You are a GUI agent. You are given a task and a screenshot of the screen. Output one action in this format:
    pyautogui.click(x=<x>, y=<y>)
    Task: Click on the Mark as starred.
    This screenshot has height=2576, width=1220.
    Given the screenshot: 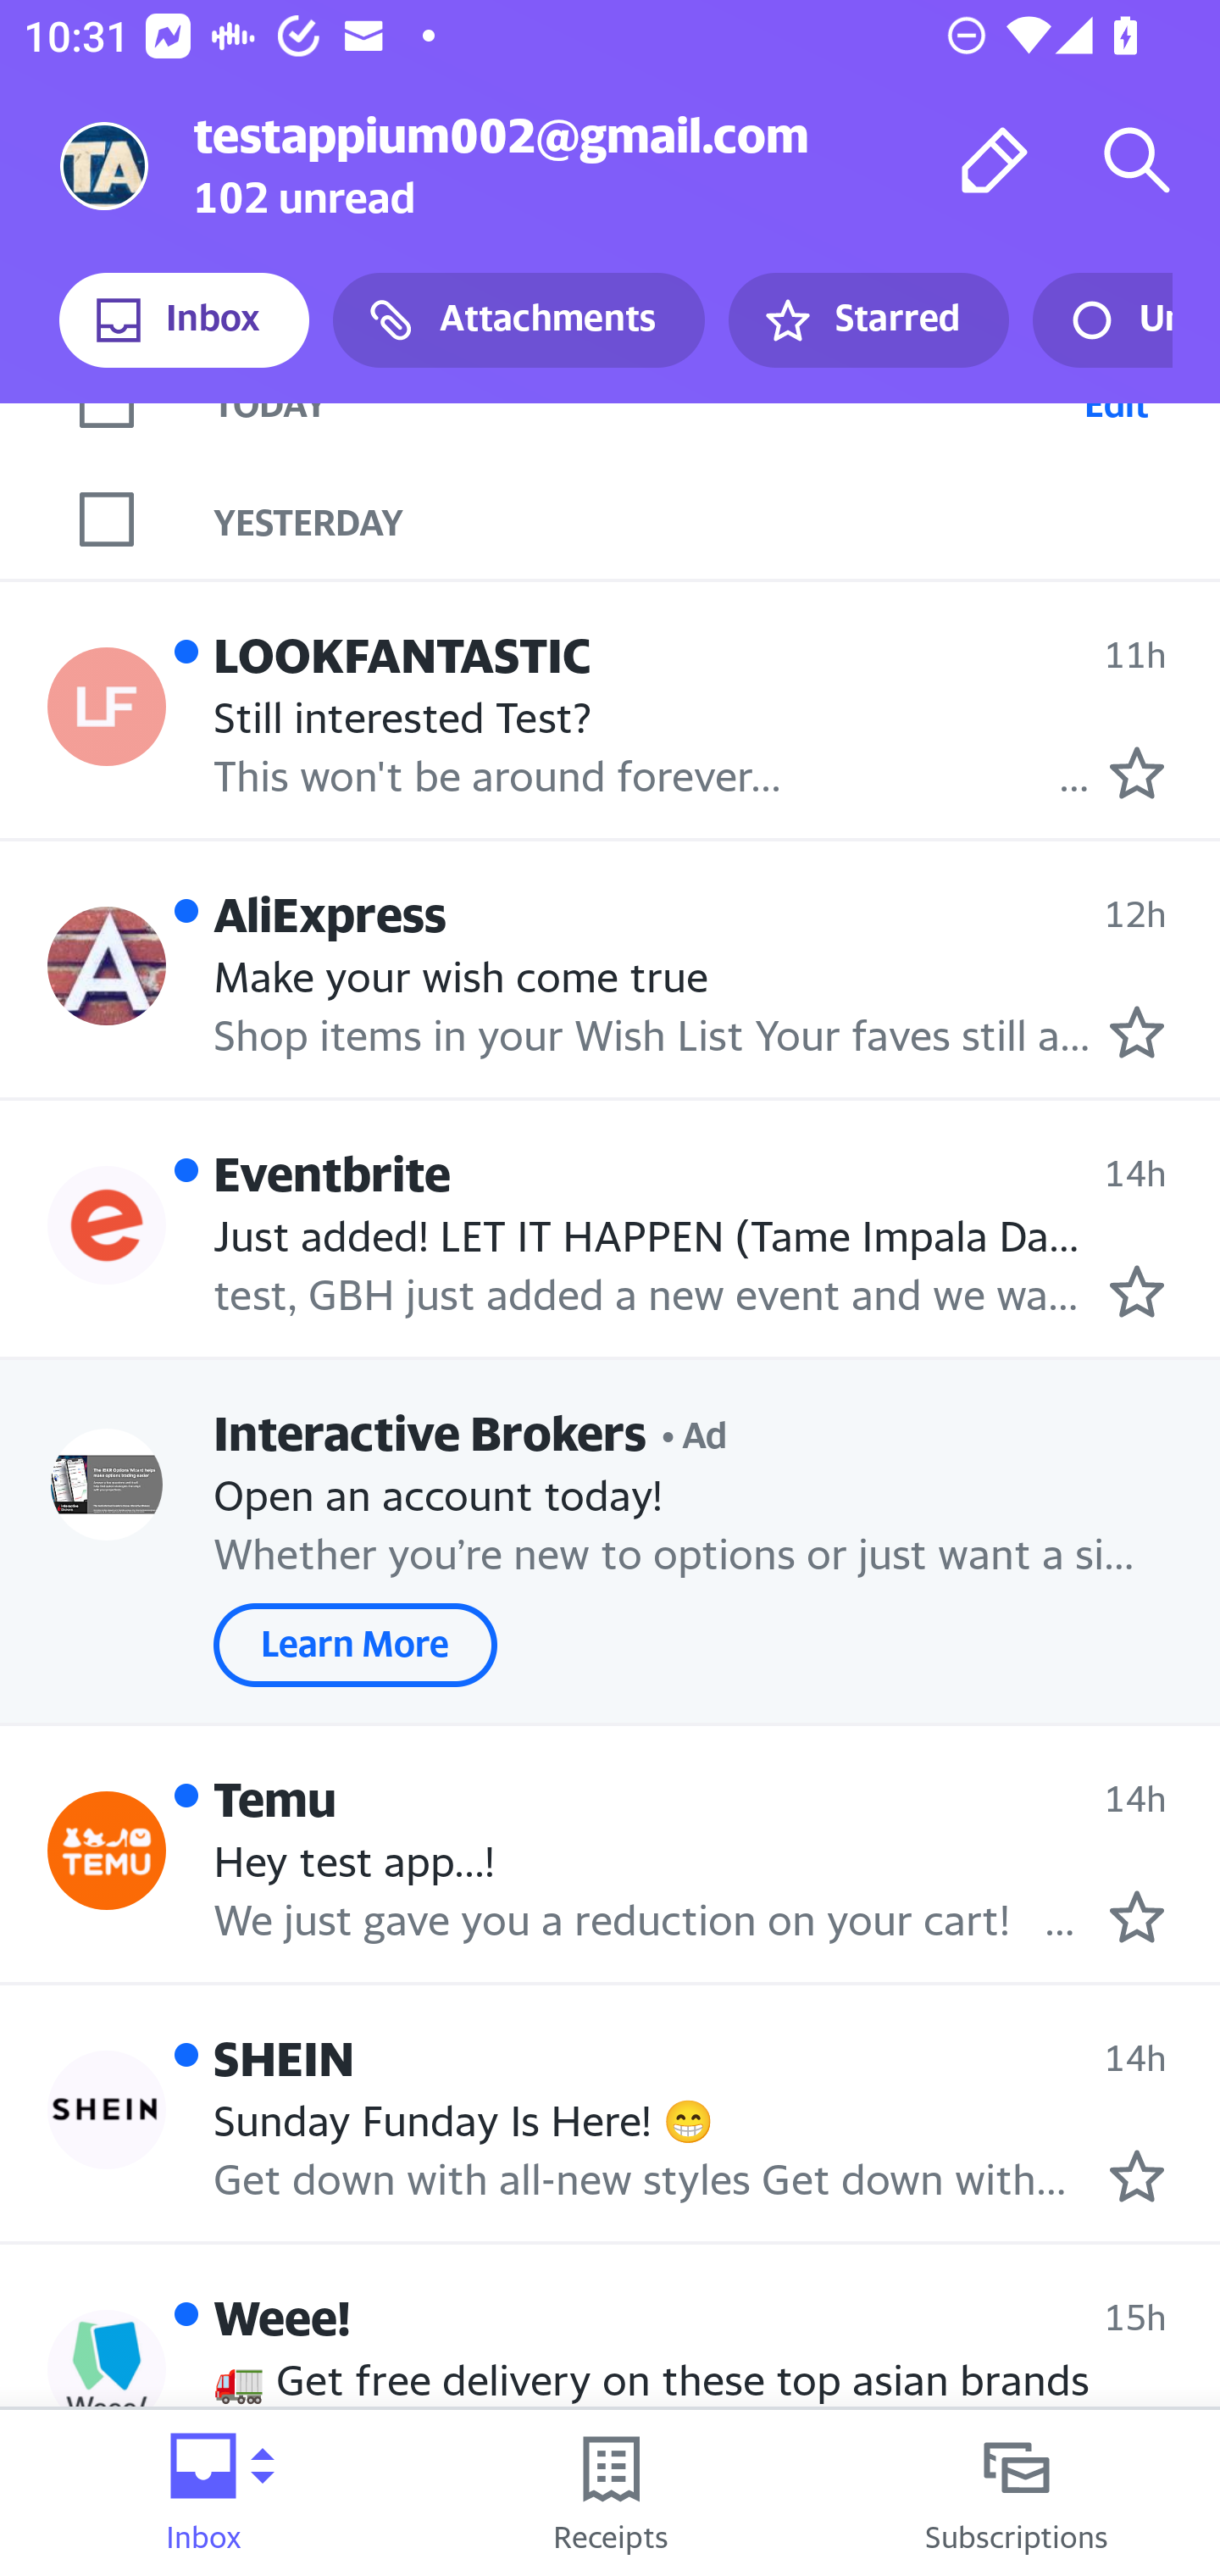 What is the action you would take?
    pyautogui.click(x=1137, y=1918)
    